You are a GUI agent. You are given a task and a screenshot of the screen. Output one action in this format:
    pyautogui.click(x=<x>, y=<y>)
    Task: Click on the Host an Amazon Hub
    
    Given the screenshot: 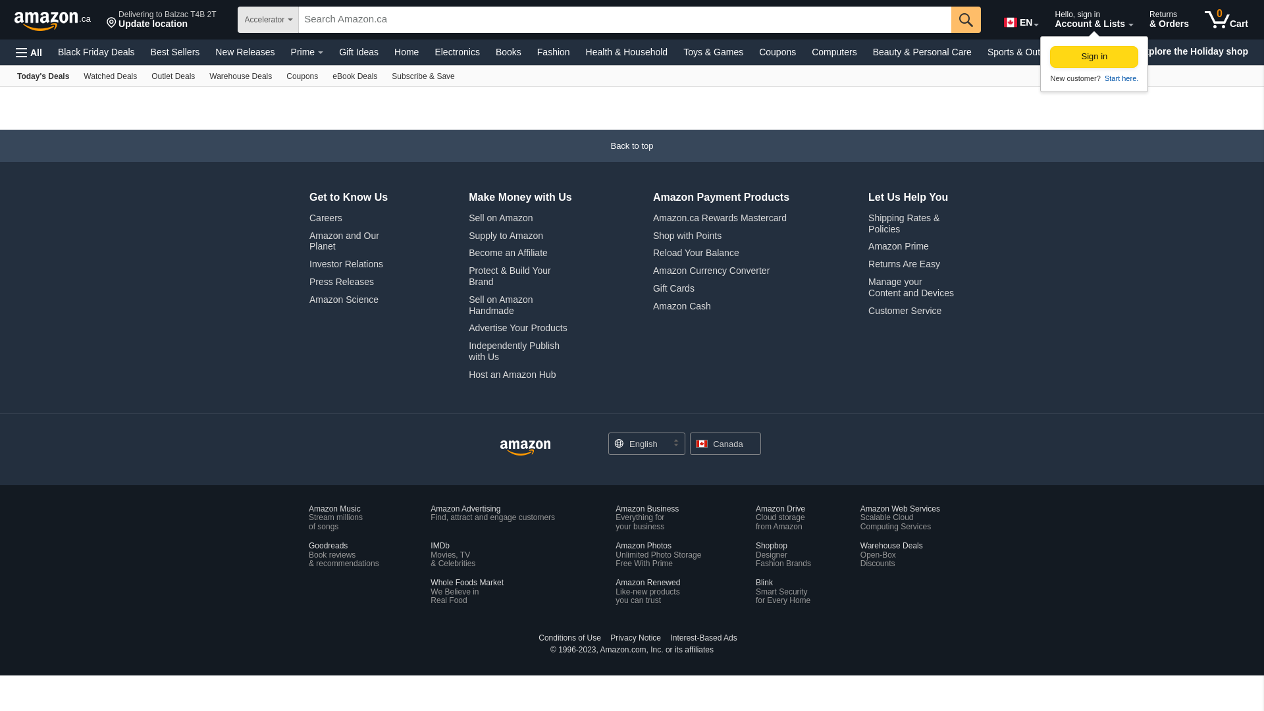 What is the action you would take?
    pyautogui.click(x=512, y=375)
    